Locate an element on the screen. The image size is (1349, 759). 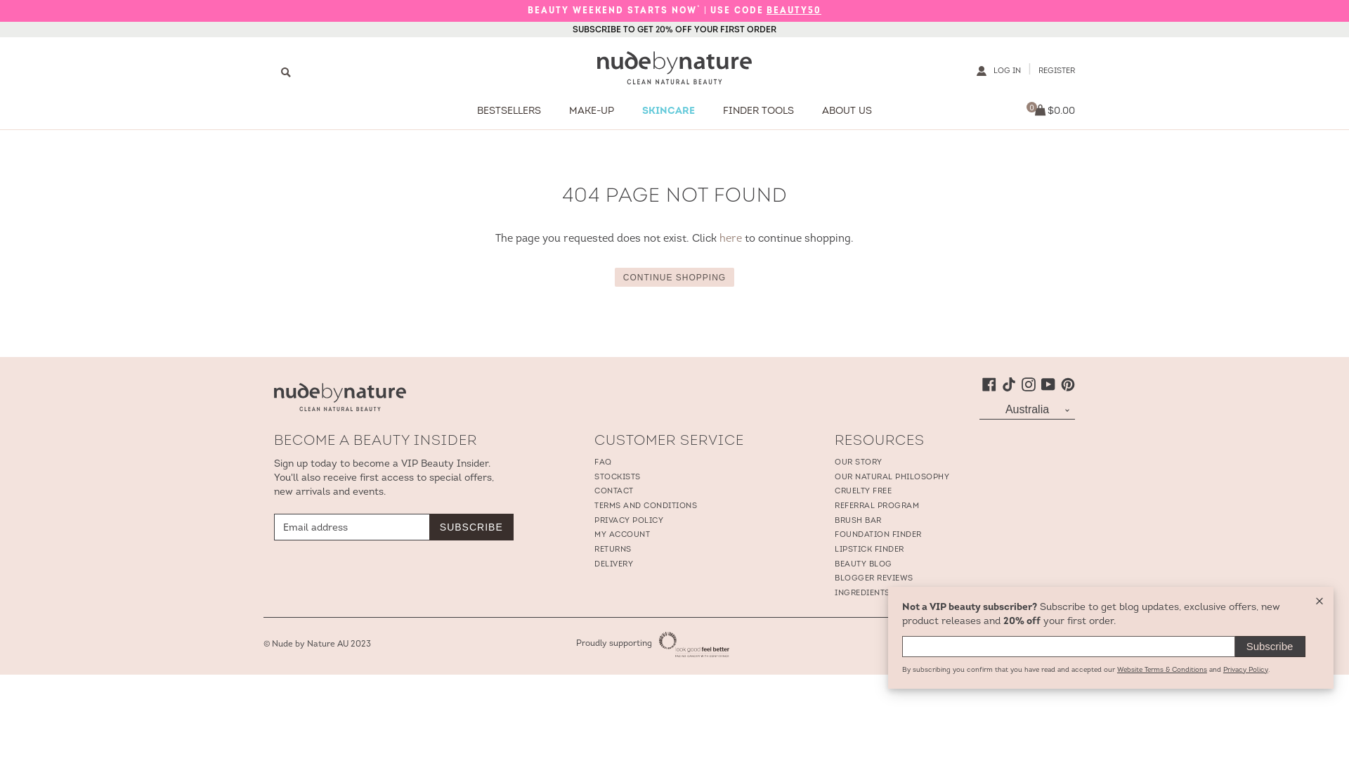
BESTSELLERS is located at coordinates (509, 110).